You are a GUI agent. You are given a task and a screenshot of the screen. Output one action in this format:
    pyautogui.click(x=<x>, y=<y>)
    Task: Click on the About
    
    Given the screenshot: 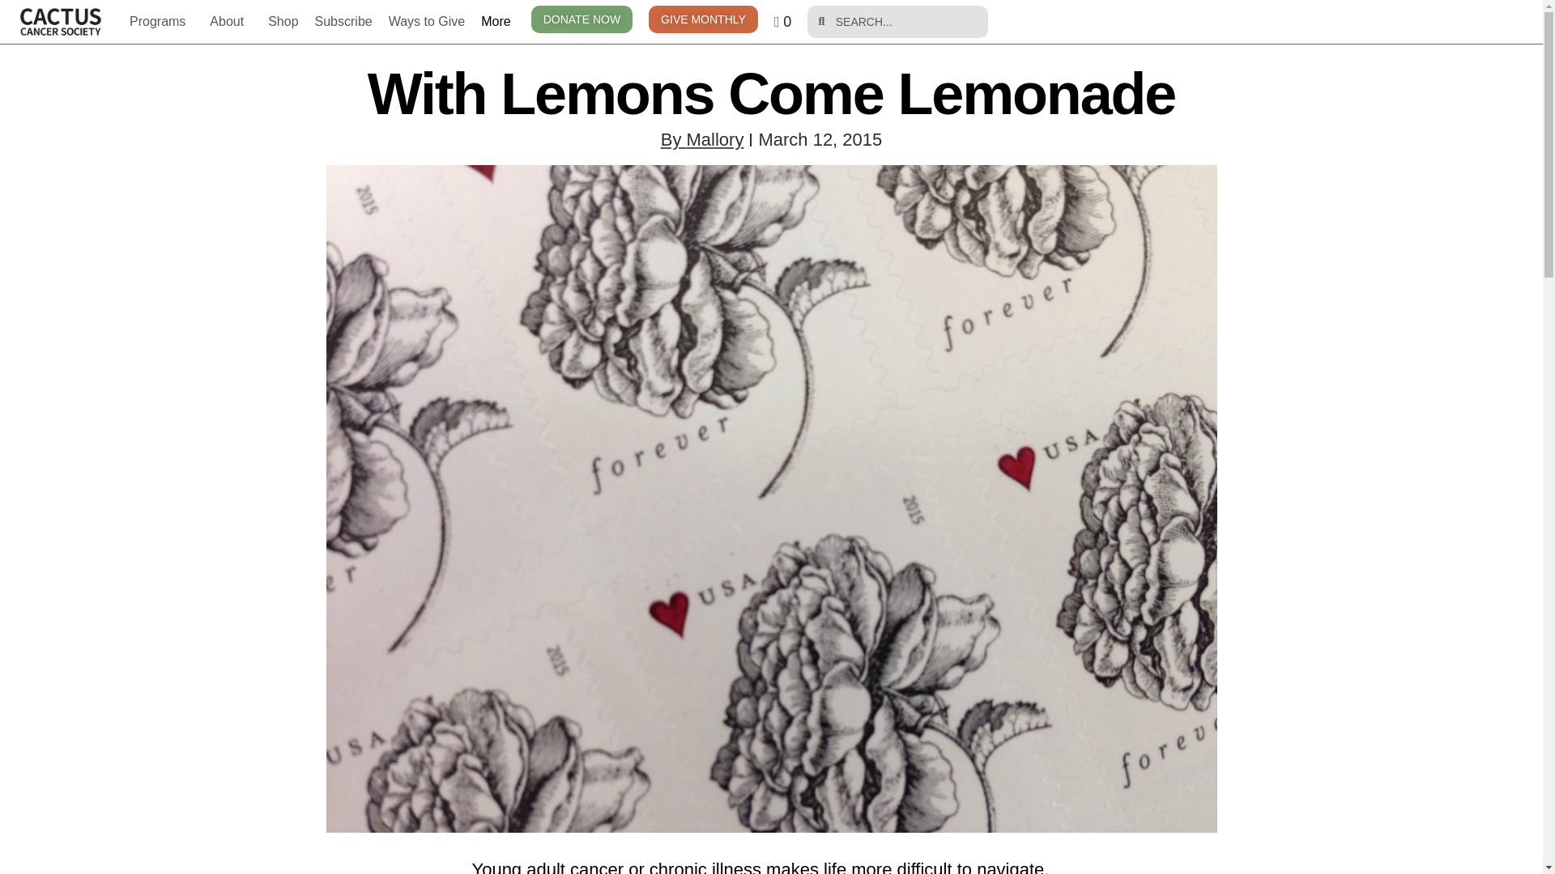 What is the action you would take?
    pyautogui.click(x=230, y=21)
    